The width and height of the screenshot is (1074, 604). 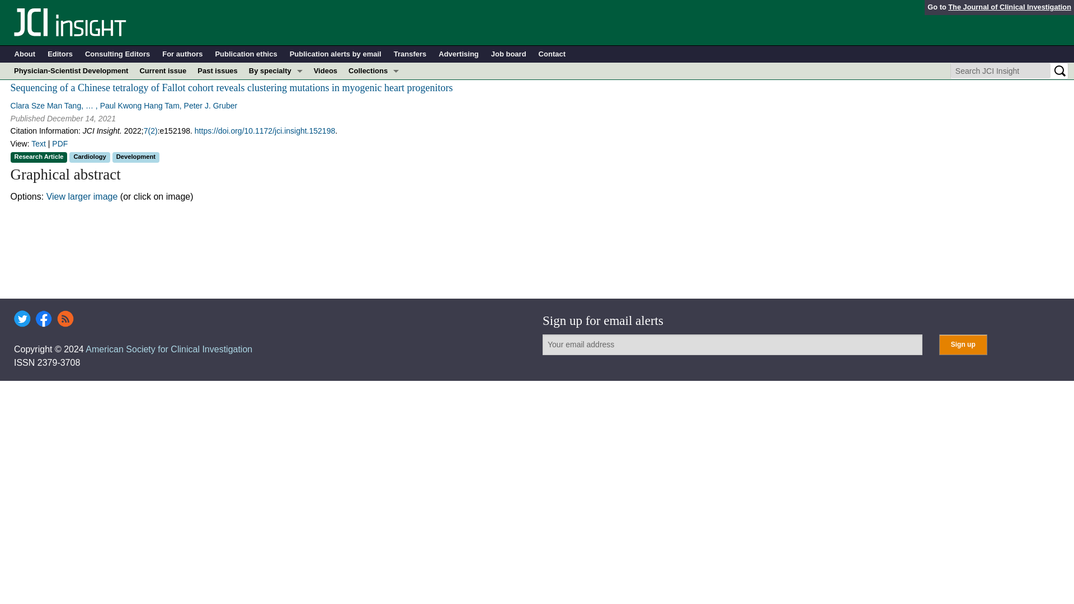 I want to click on Oncology, so click(x=276, y=171).